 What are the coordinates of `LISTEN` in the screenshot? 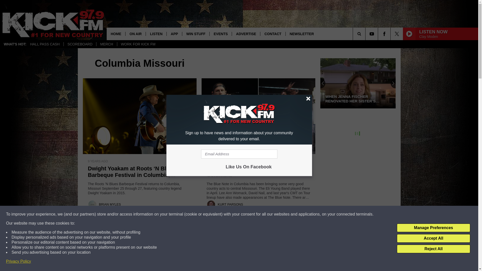 It's located at (156, 34).